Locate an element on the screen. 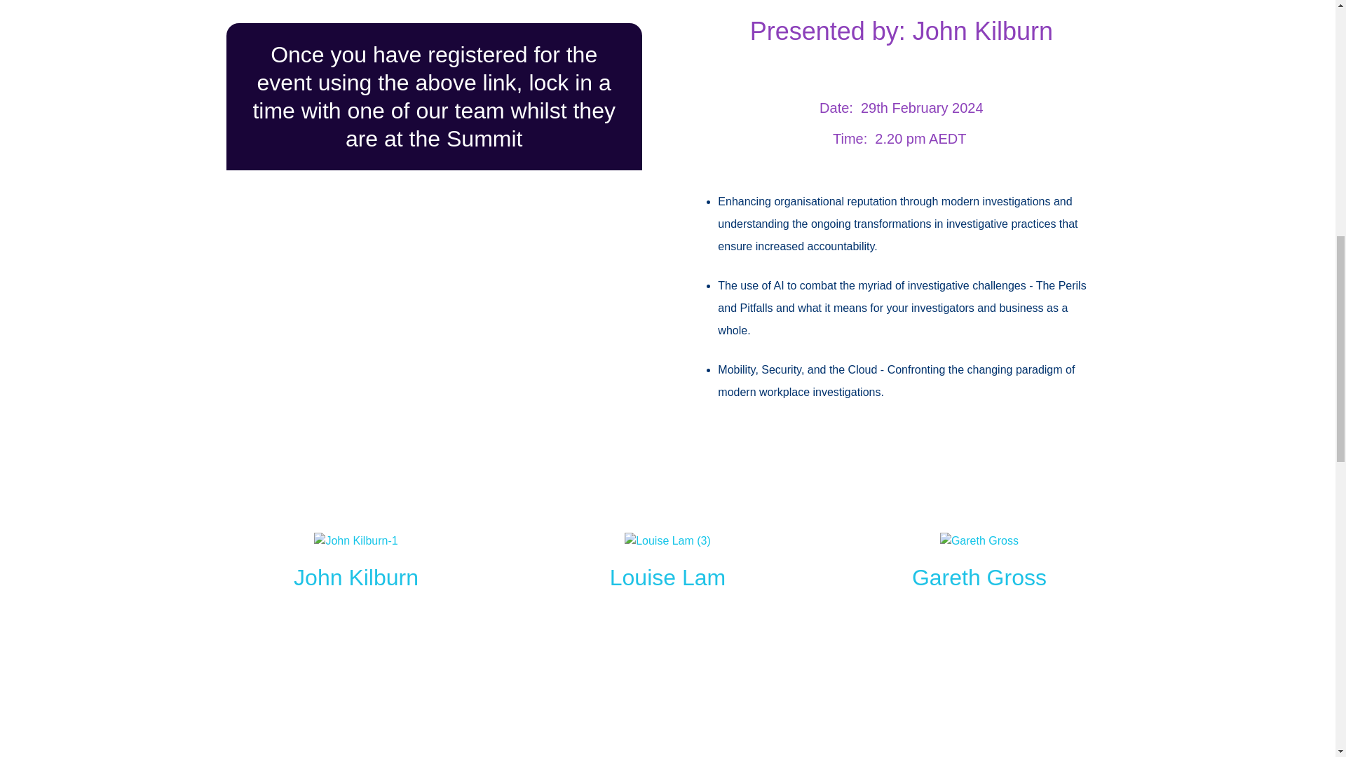 This screenshot has height=757, width=1346. Gareth Gross is located at coordinates (979, 541).